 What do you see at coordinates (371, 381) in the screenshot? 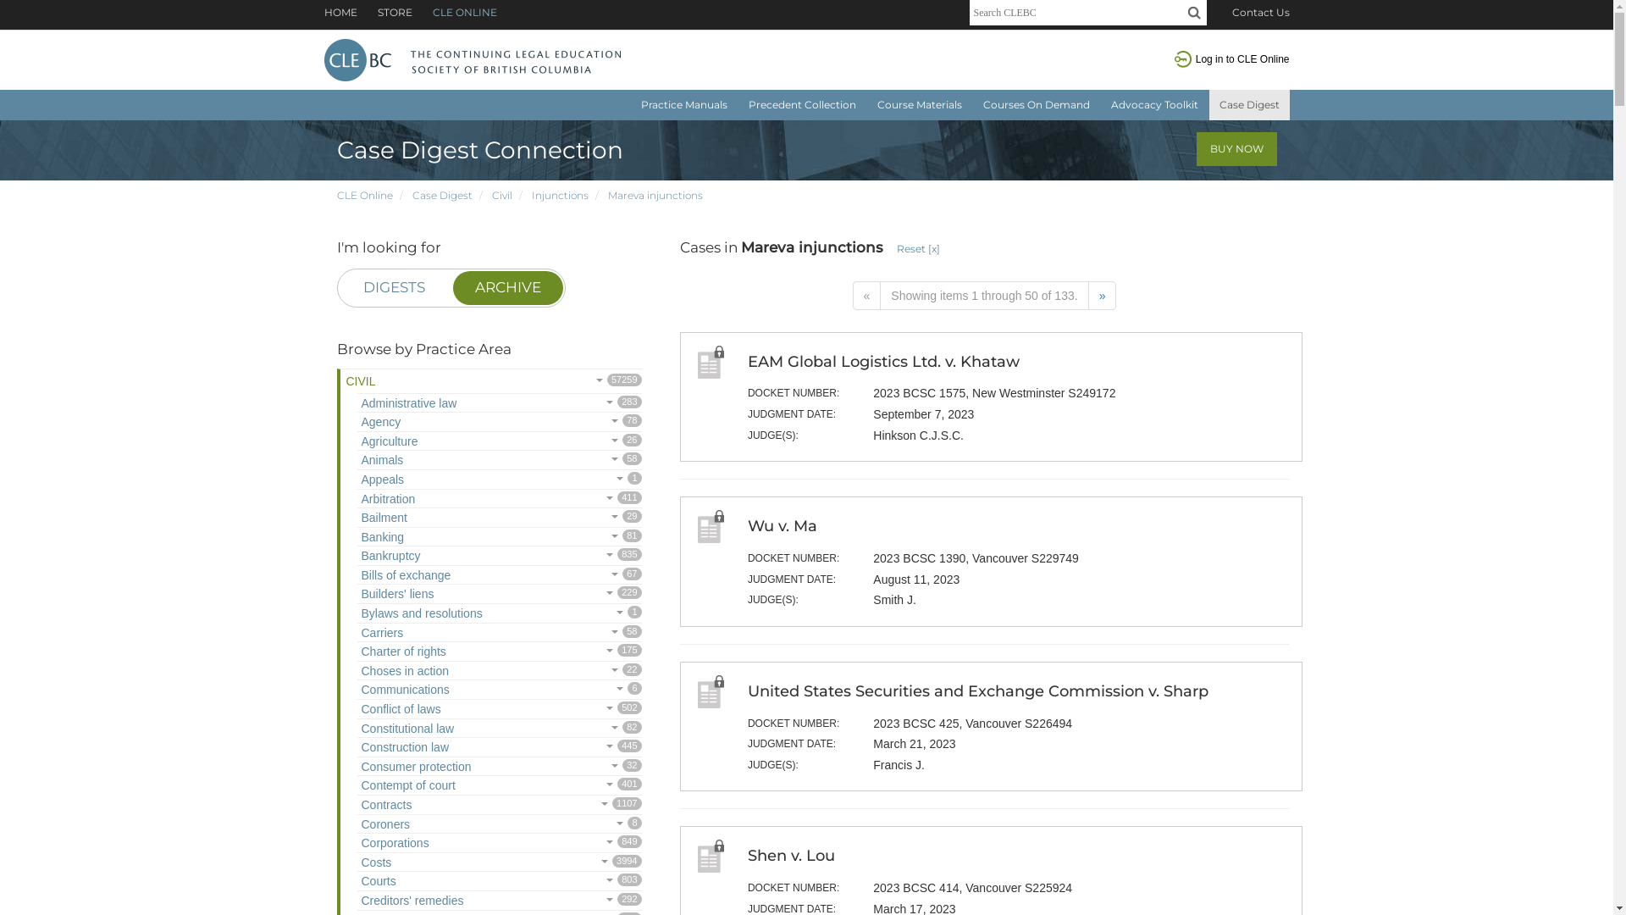
I see `CIVIL` at bounding box center [371, 381].